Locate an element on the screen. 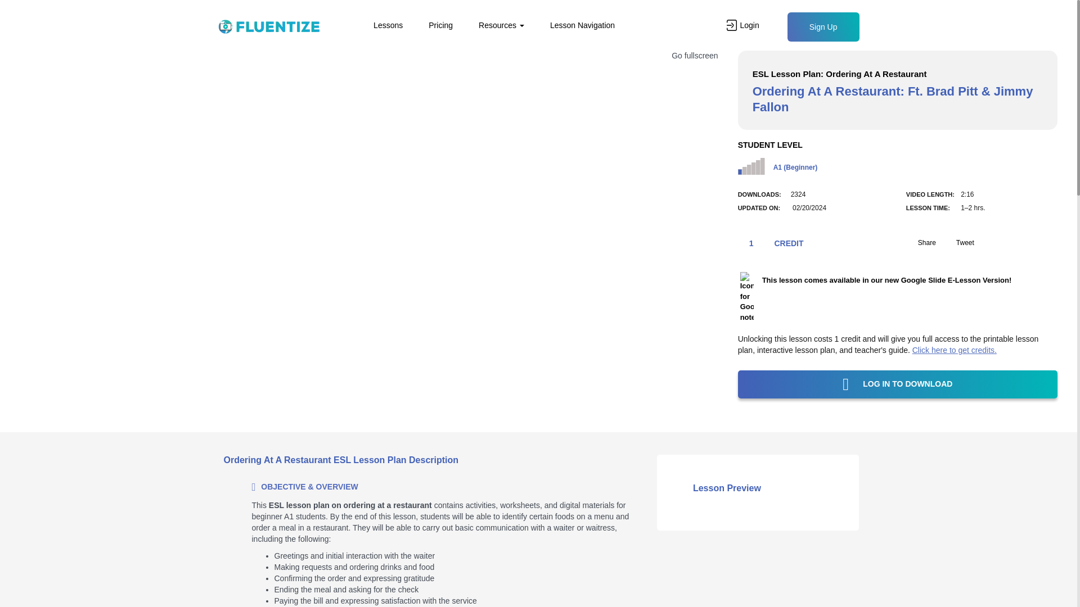 This screenshot has height=607, width=1080. Click here to get credits. is located at coordinates (955, 350).